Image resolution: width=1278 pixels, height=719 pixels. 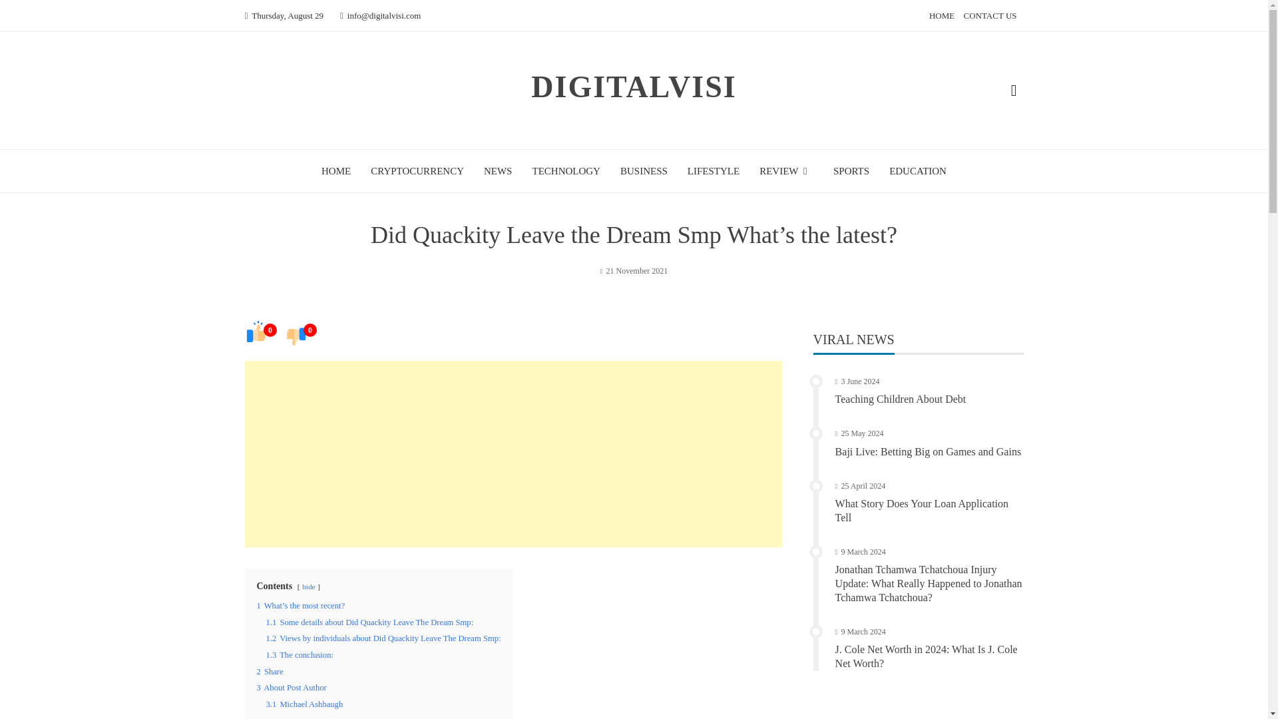 What do you see at coordinates (851, 170) in the screenshot?
I see `SPORTS` at bounding box center [851, 170].